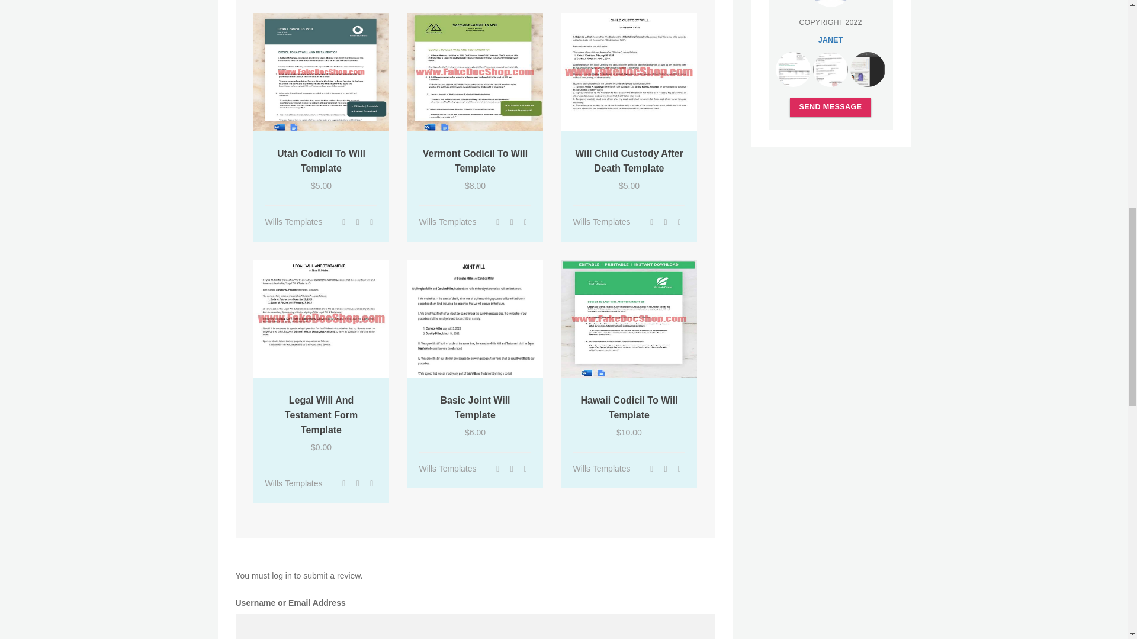 This screenshot has width=1137, height=639. Describe the element at coordinates (628, 72) in the screenshot. I see `Legal Aid Will Template 4` at that location.